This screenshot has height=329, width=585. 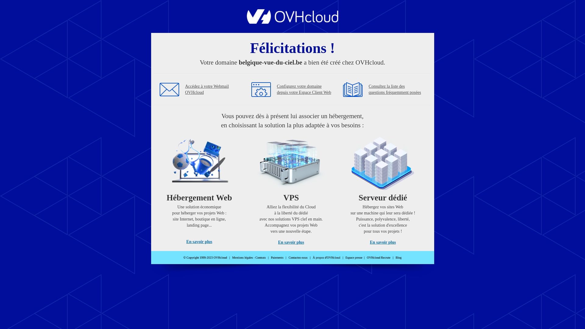 What do you see at coordinates (378, 258) in the screenshot?
I see `OVHcloud Recrute` at bounding box center [378, 258].